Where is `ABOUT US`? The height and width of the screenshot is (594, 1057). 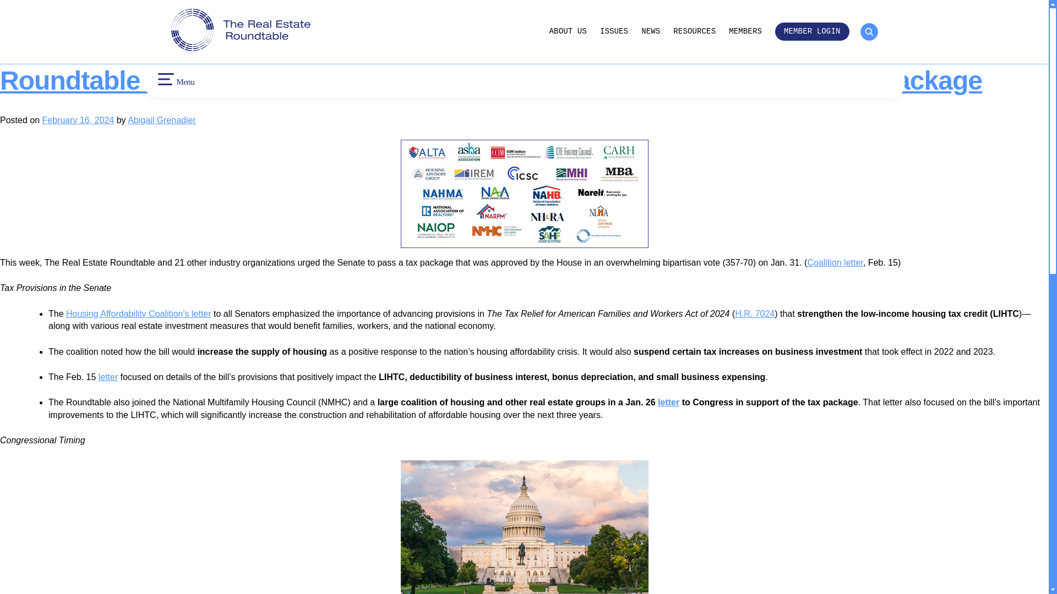 ABOUT US is located at coordinates (568, 31).